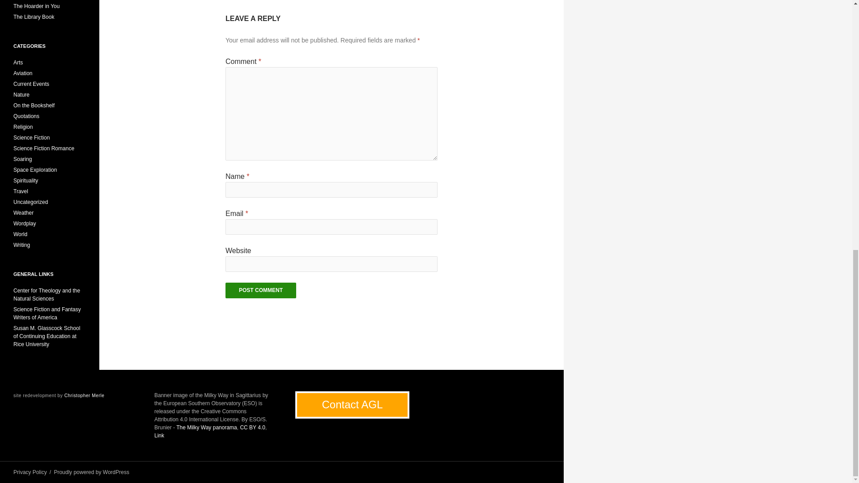 Image resolution: width=859 pixels, height=483 pixels. I want to click on The Library Book, so click(34, 17).